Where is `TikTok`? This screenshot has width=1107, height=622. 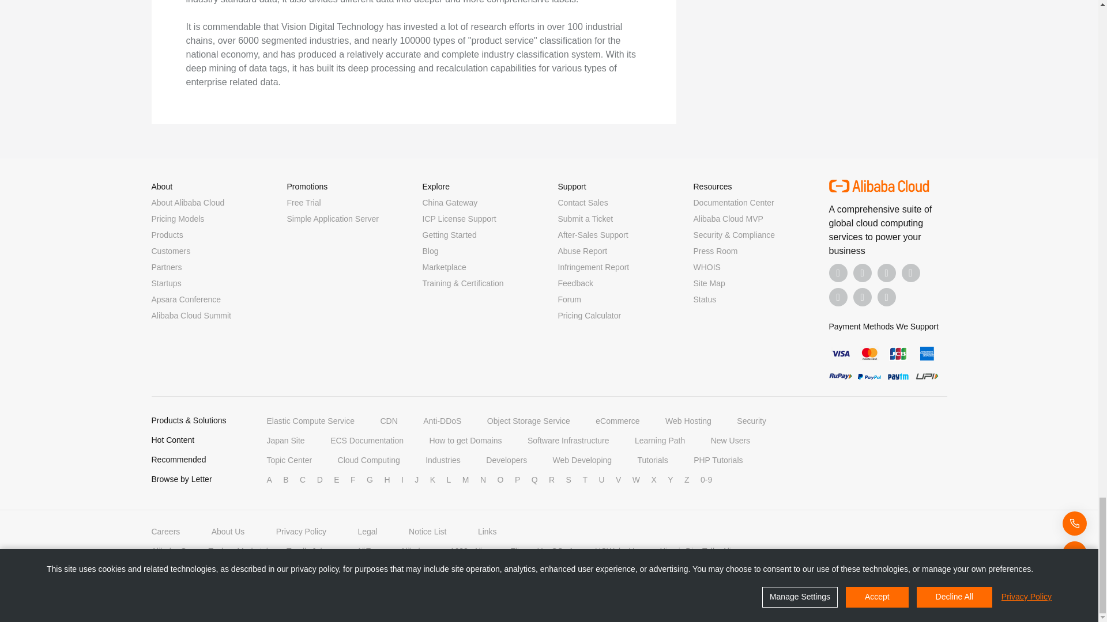
TikTok is located at coordinates (838, 297).